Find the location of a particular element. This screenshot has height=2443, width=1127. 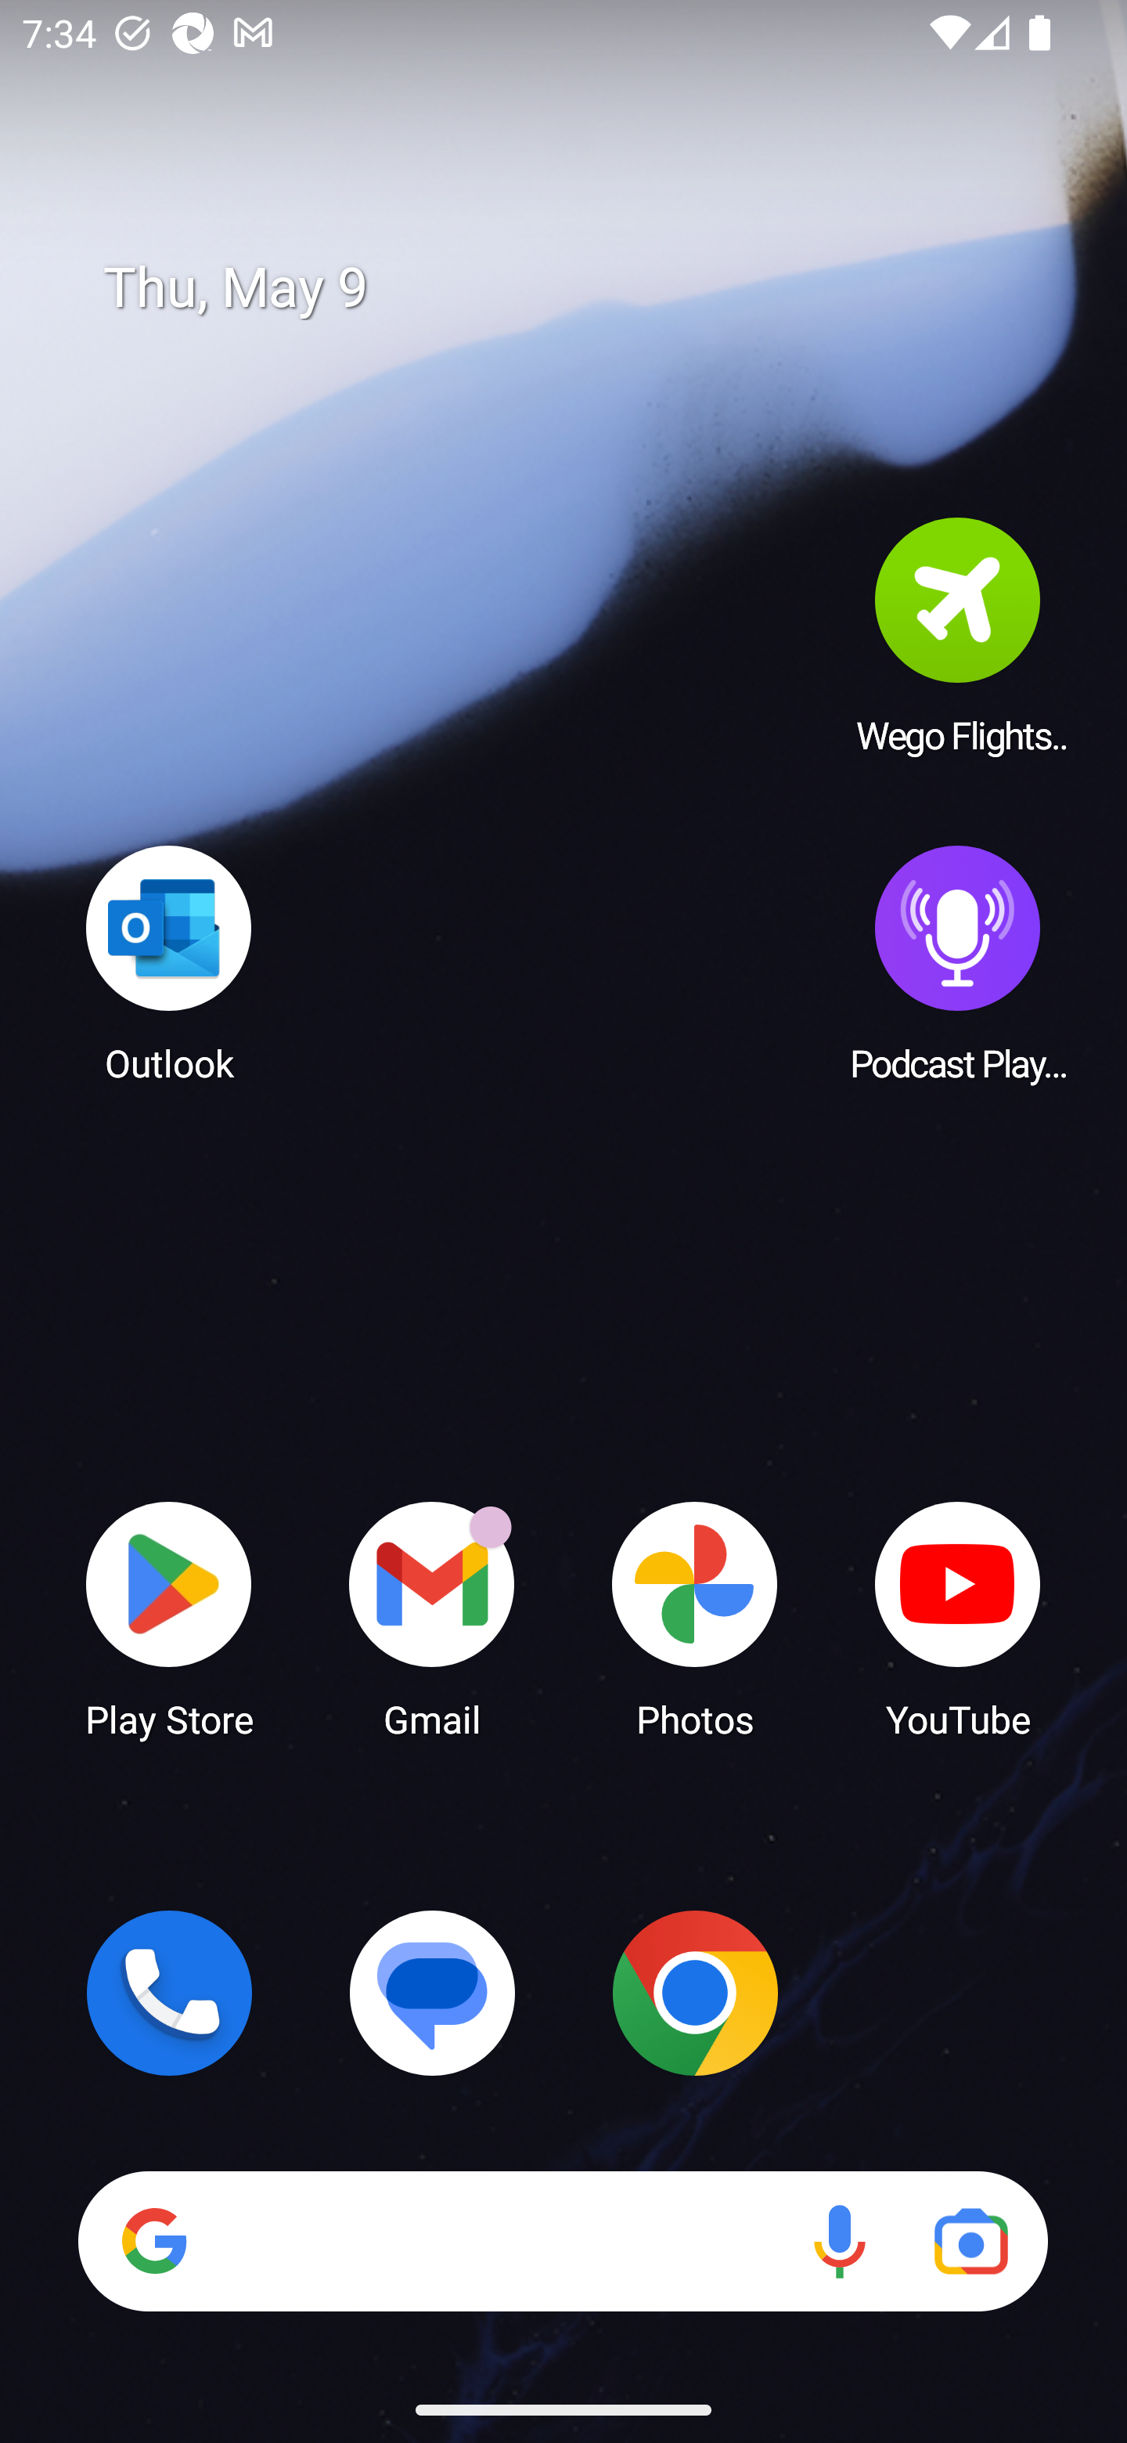

Search Voice search Google Lens is located at coordinates (563, 2241).